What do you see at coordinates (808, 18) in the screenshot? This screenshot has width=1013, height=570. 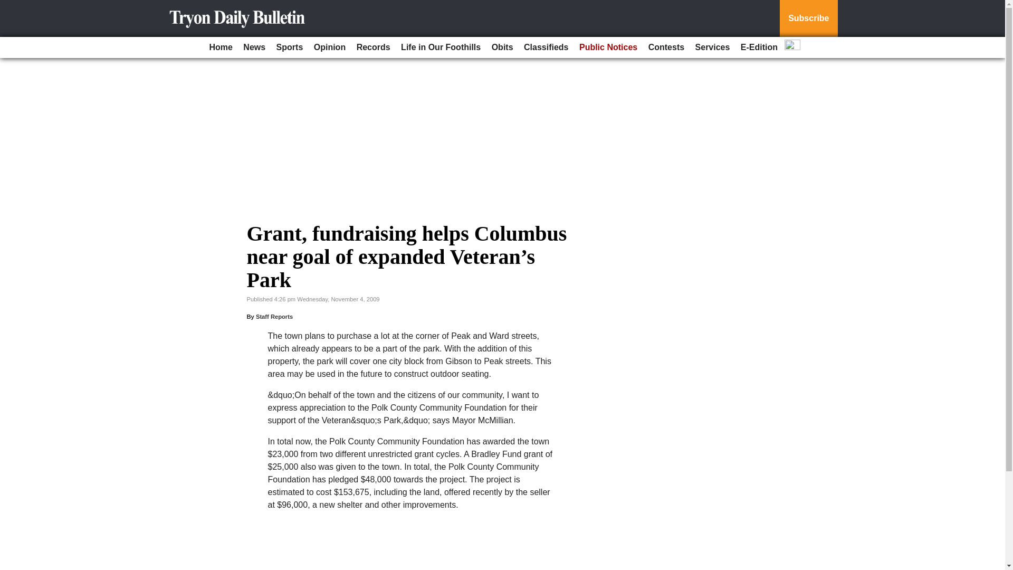 I see `Subscribe` at bounding box center [808, 18].